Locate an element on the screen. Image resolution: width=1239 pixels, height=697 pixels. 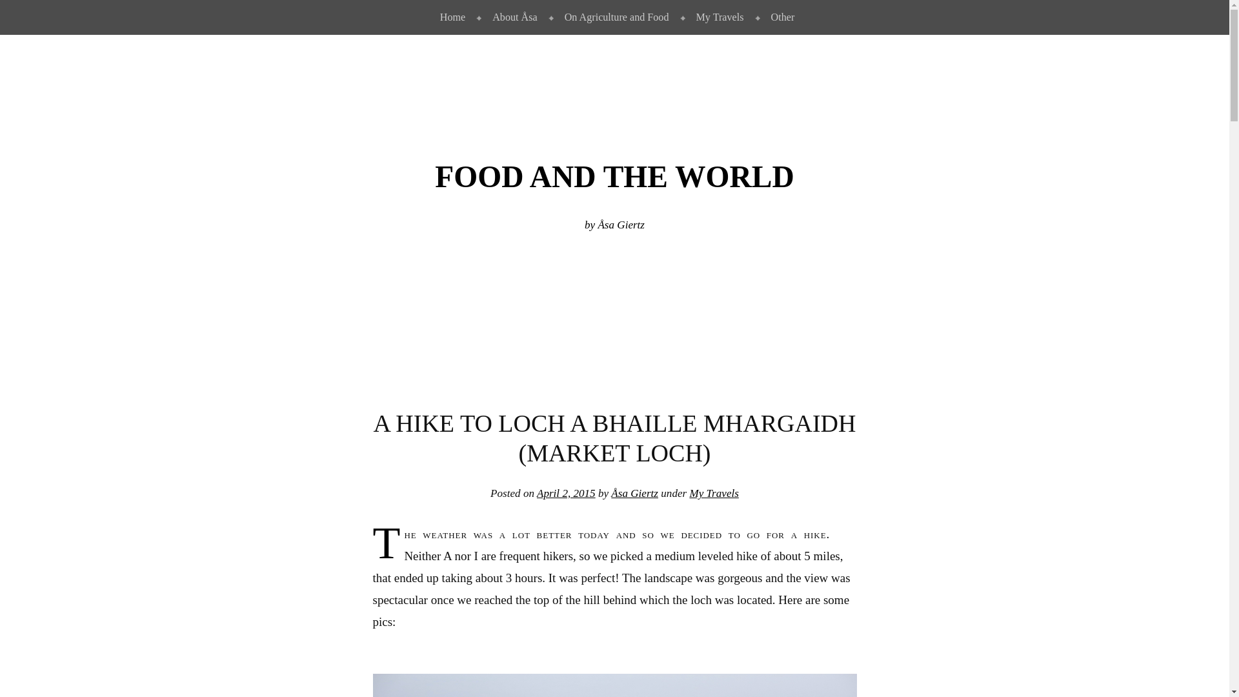
Skip to content is located at coordinates (31, 10).